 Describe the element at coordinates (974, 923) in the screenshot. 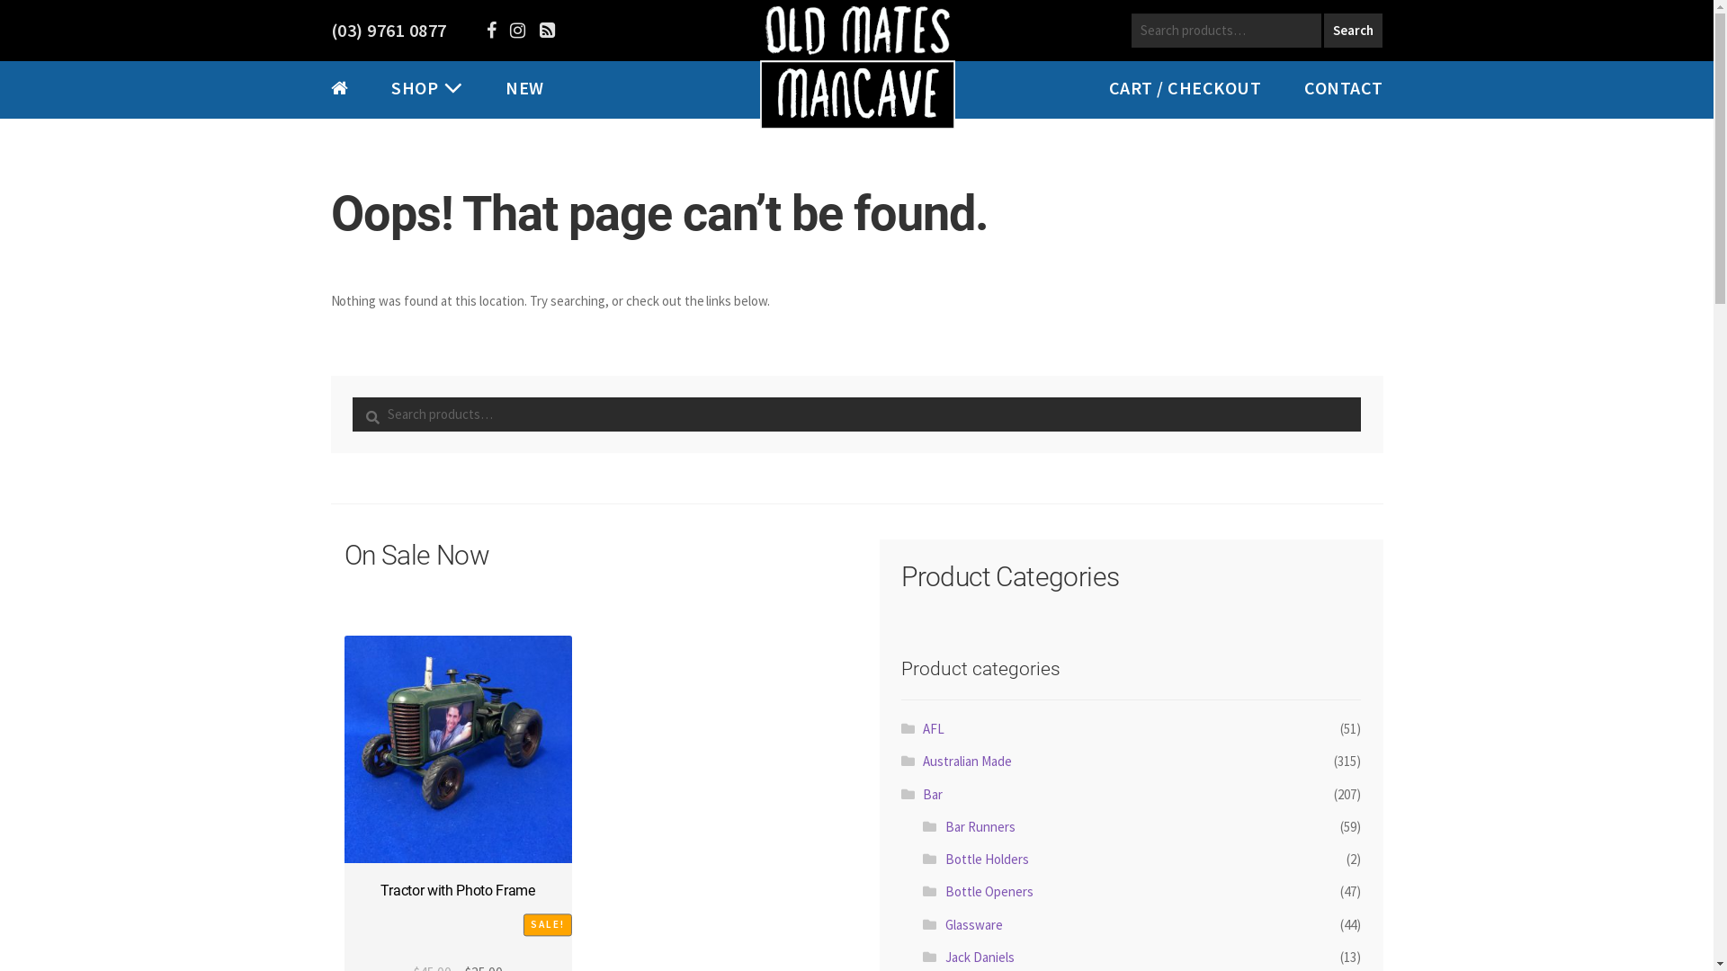

I see `Glassware` at that location.